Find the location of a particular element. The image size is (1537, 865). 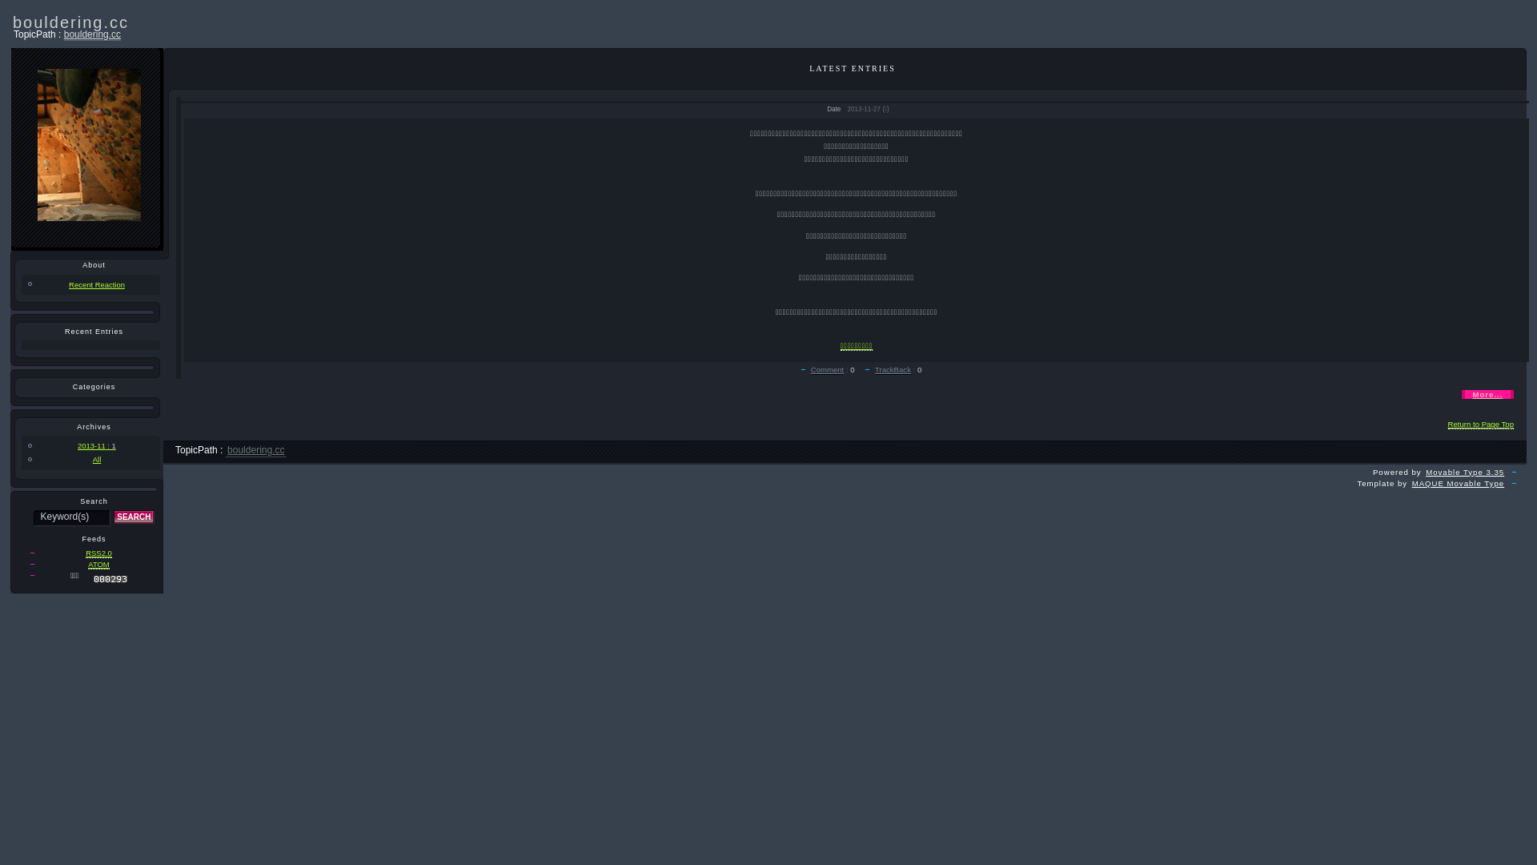

More... is located at coordinates (1487, 394).